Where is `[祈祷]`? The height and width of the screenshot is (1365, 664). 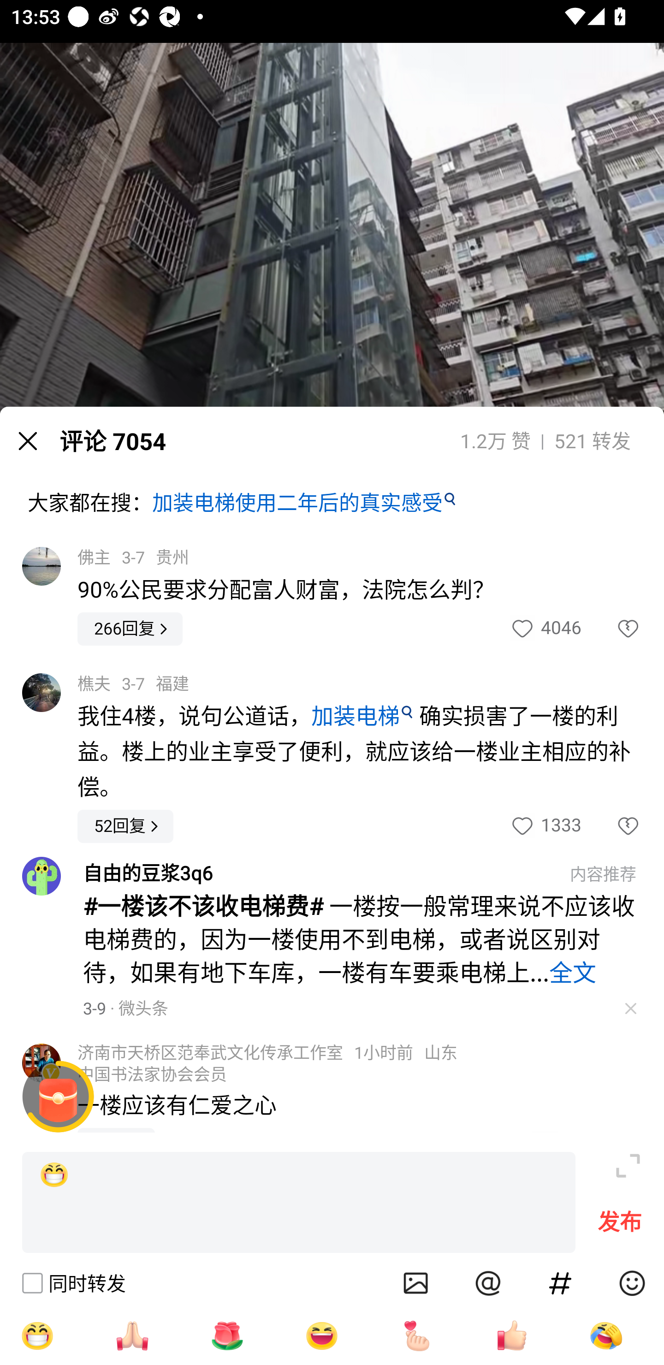
[祈祷] is located at coordinates (132, 1335).